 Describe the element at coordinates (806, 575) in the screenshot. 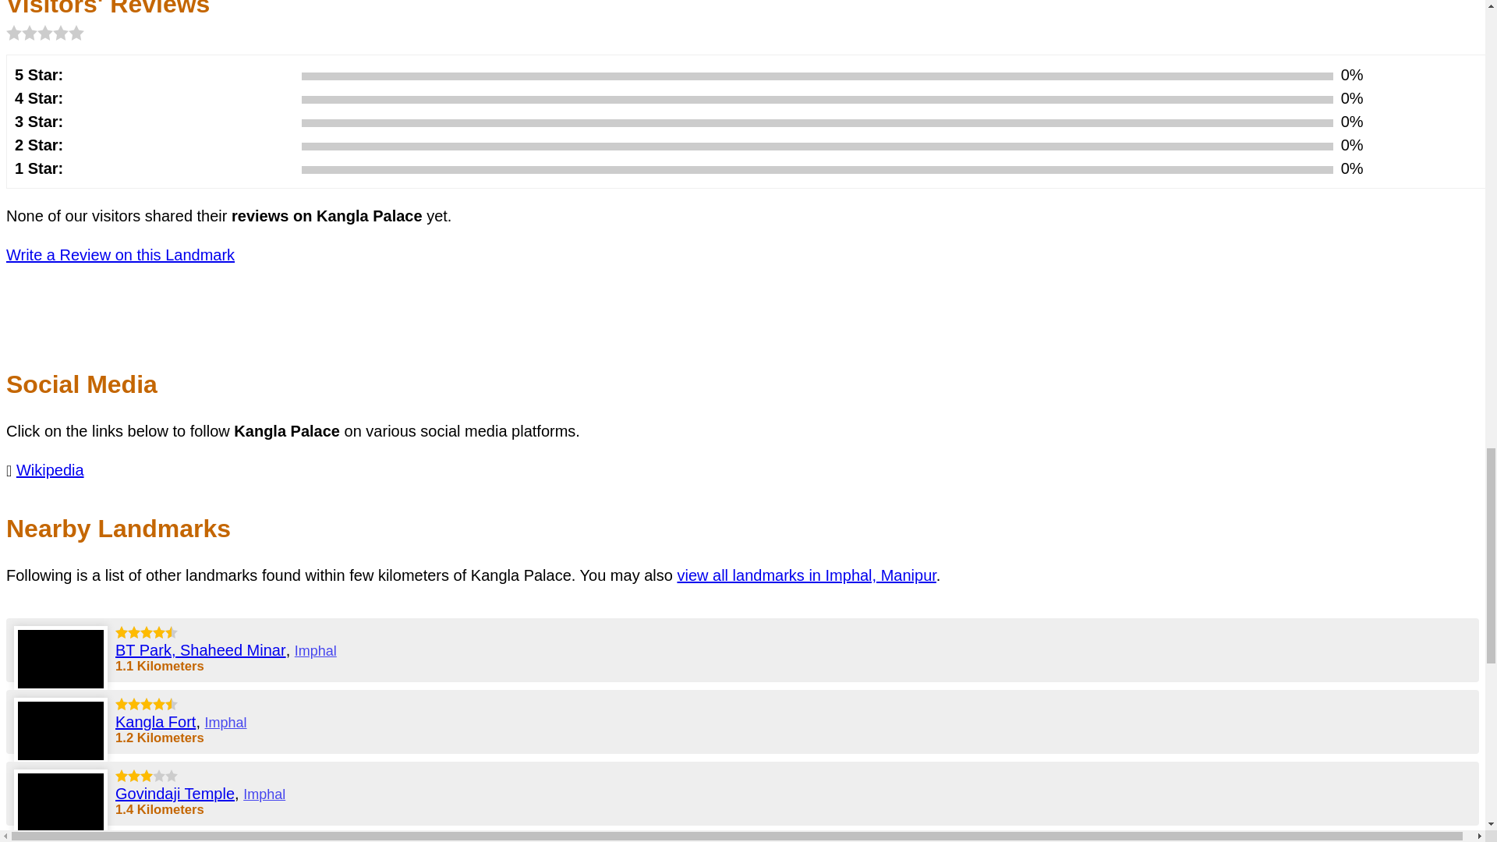

I see `view all landmarks in Imphal, Manipur` at that location.